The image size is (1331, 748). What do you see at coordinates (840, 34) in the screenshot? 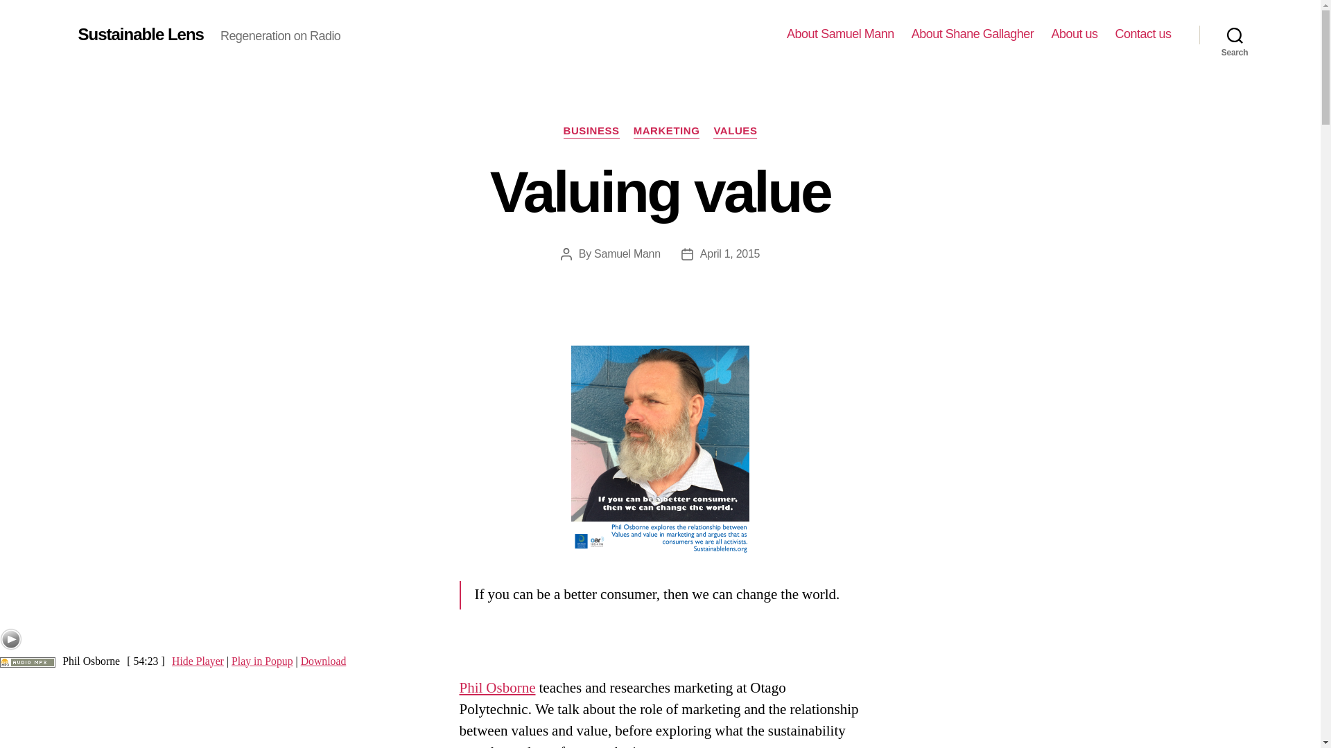
I see `About Samuel Mann` at bounding box center [840, 34].